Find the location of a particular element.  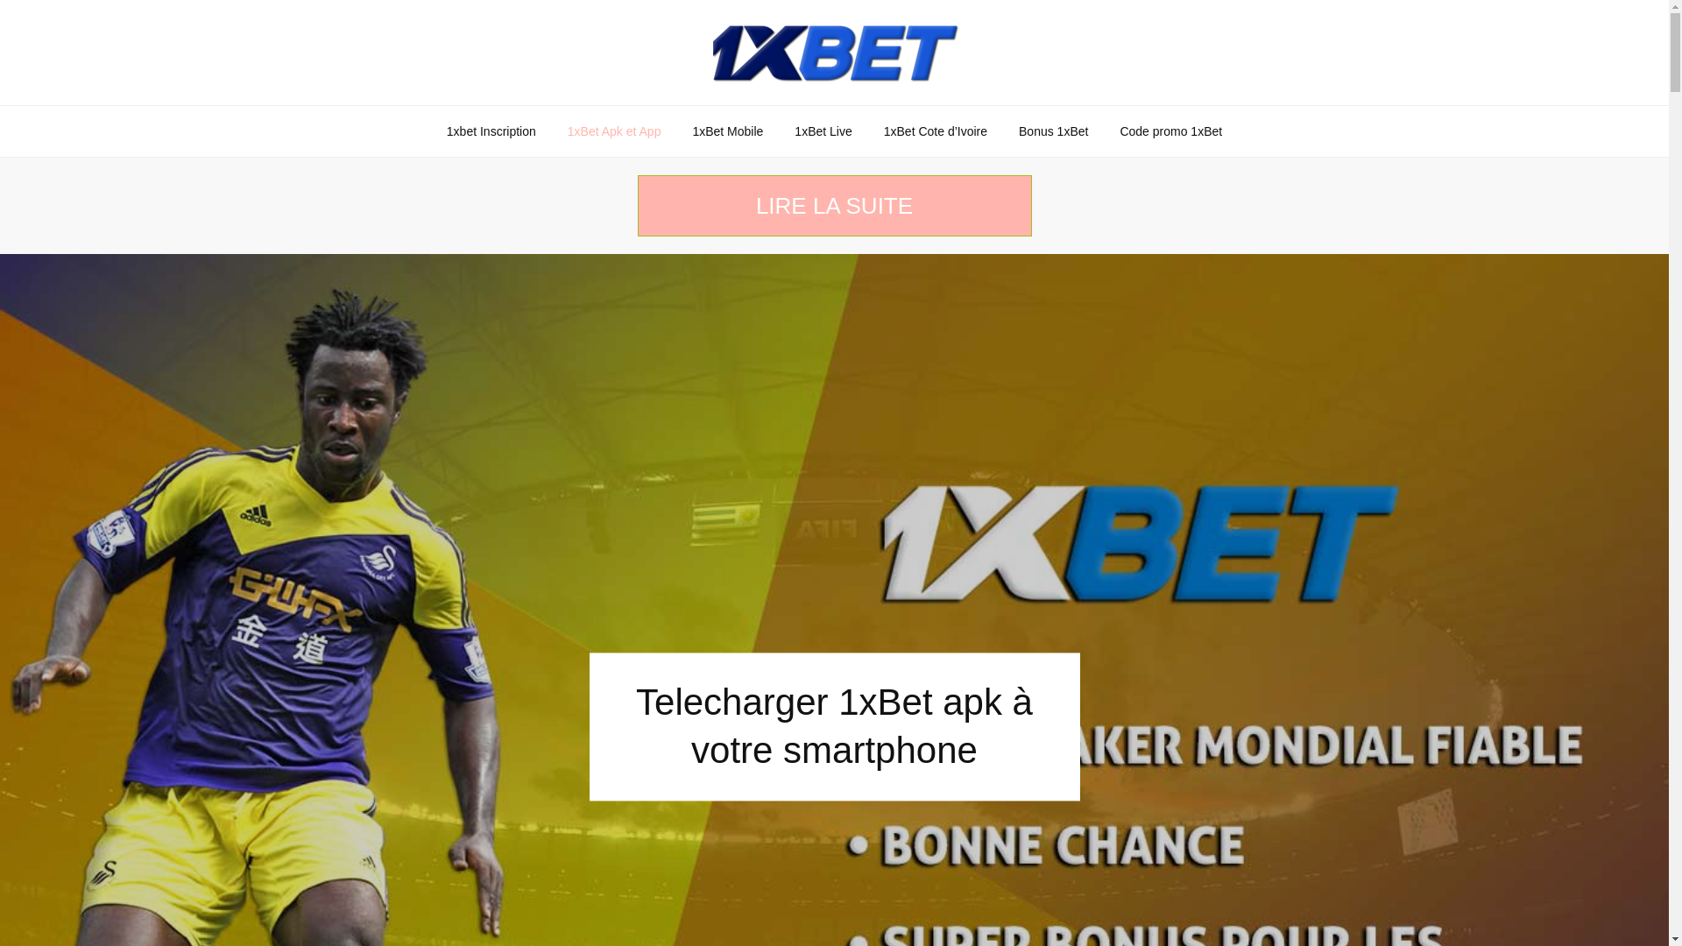

LIRE LA SUITE is located at coordinates (835, 206).